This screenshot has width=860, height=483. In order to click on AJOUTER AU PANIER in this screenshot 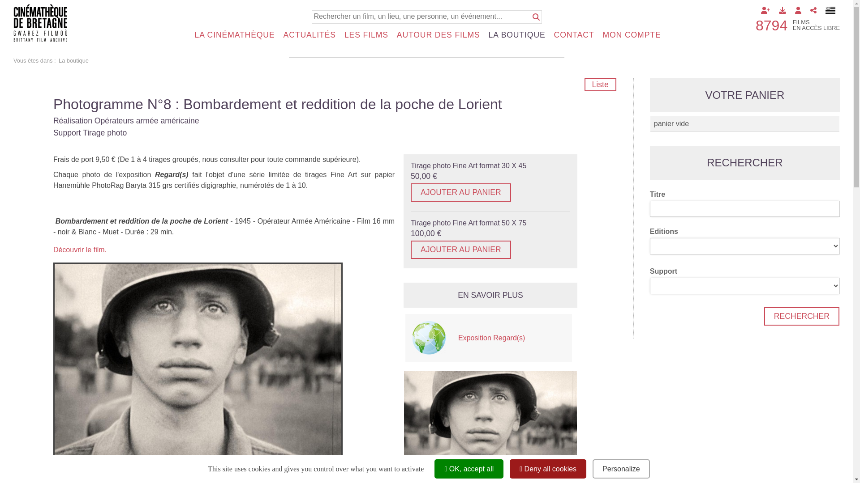, I will do `click(461, 192)`.